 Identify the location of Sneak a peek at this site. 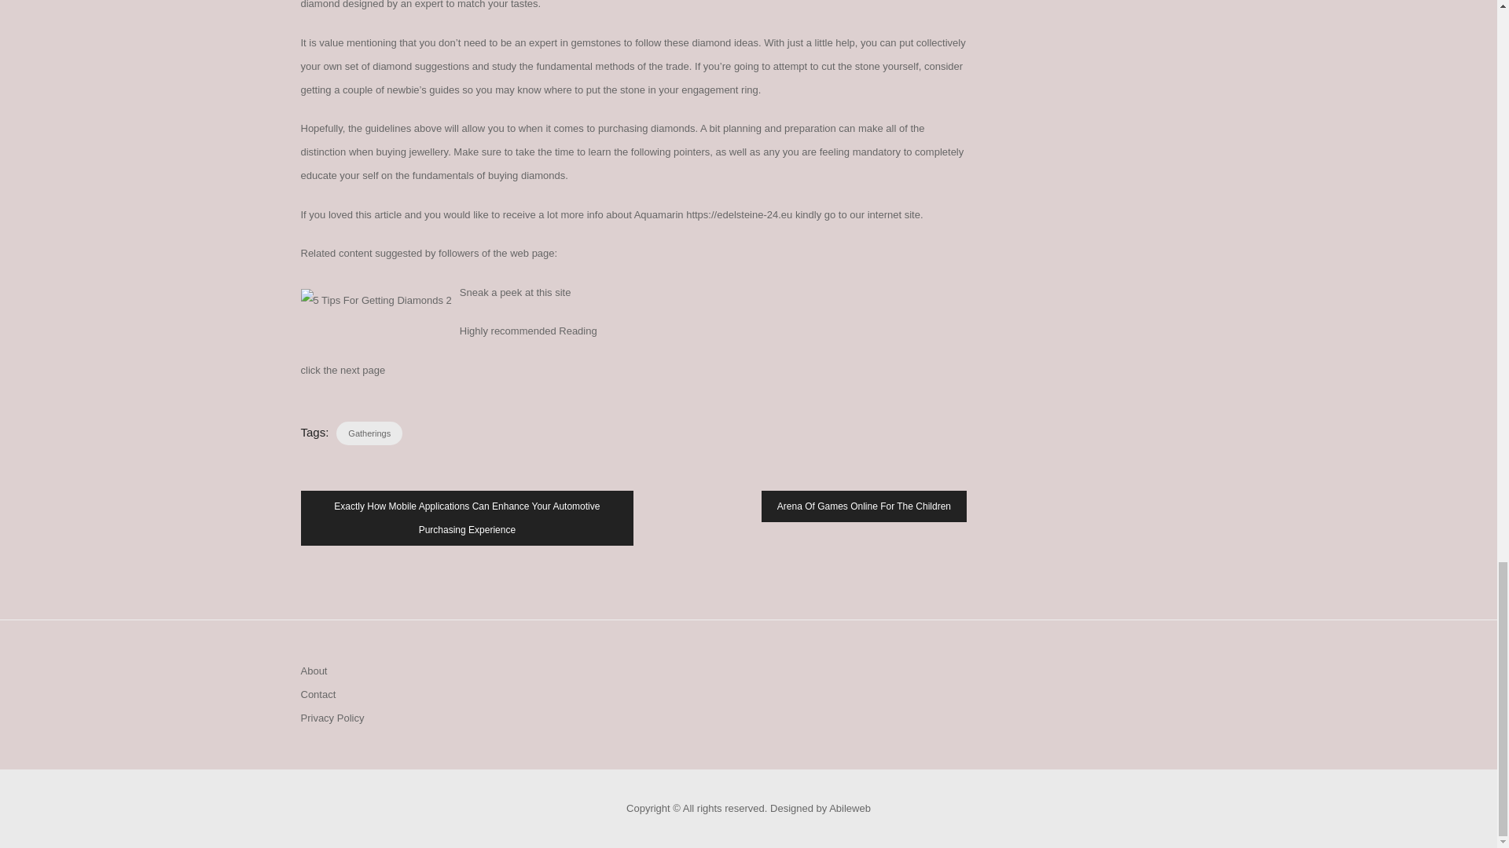
(516, 292).